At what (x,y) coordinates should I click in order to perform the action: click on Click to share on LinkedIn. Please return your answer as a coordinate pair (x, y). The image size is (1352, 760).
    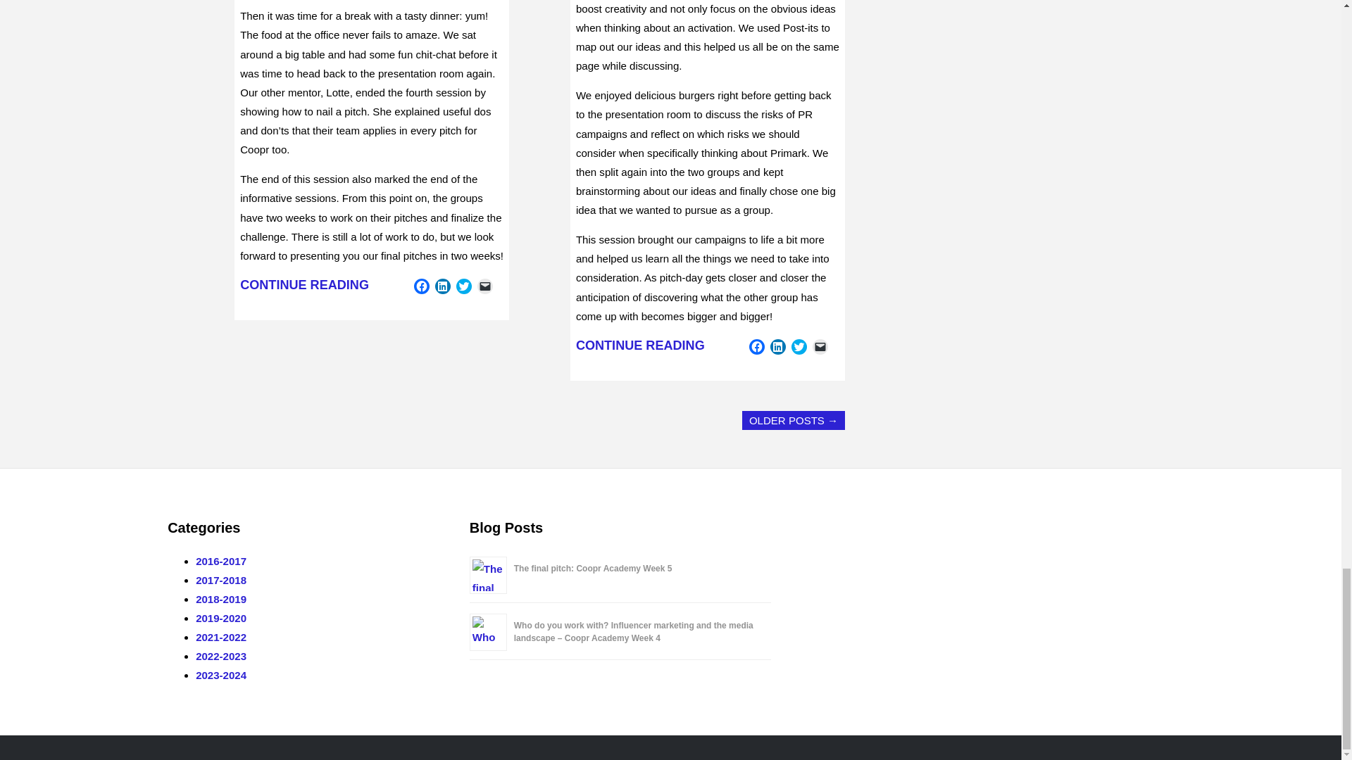
    Looking at the image, I should click on (442, 286).